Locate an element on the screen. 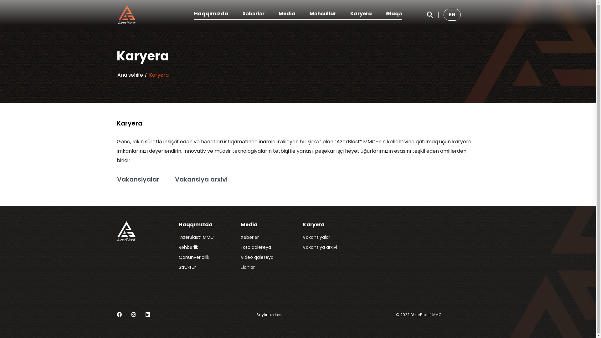 The height and width of the screenshot is (338, 601). Qanunvericilik is located at coordinates (194, 257).